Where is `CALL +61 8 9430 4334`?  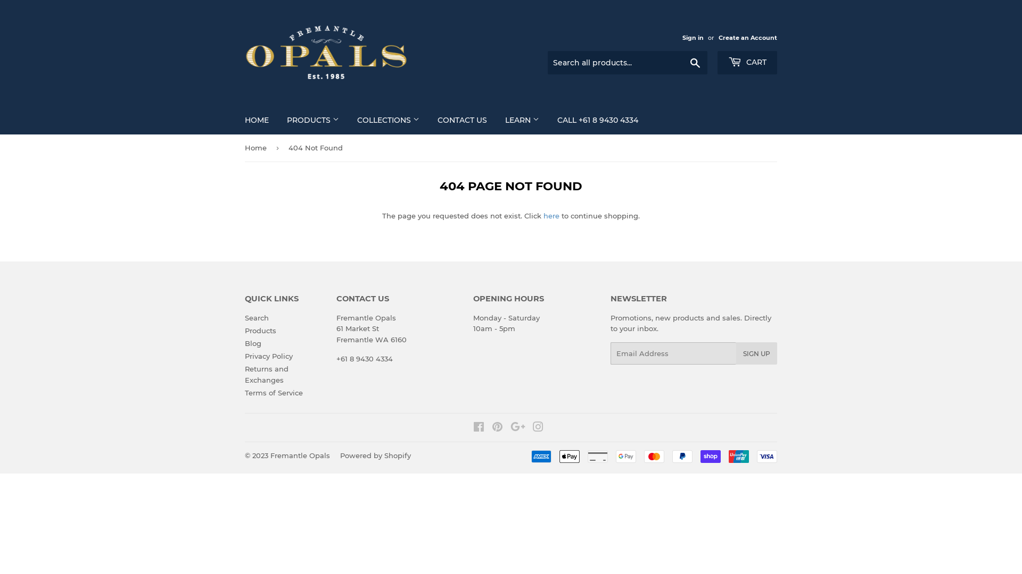 CALL +61 8 9430 4334 is located at coordinates (598, 120).